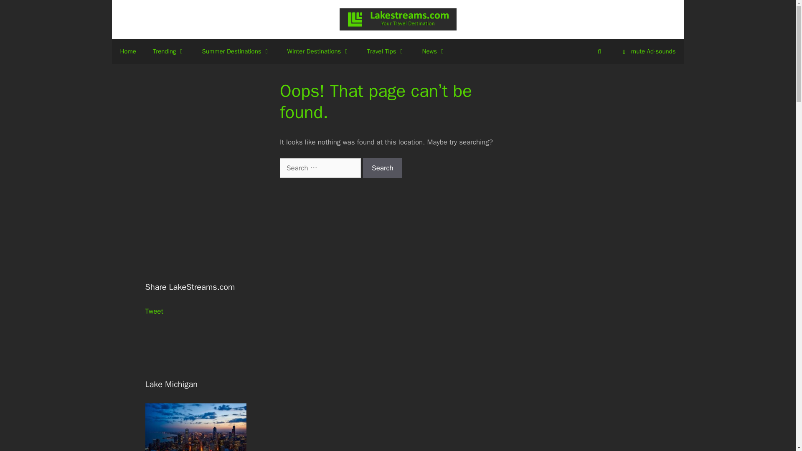 The image size is (802, 451). I want to click on Lakestreams.com, so click(398, 19).